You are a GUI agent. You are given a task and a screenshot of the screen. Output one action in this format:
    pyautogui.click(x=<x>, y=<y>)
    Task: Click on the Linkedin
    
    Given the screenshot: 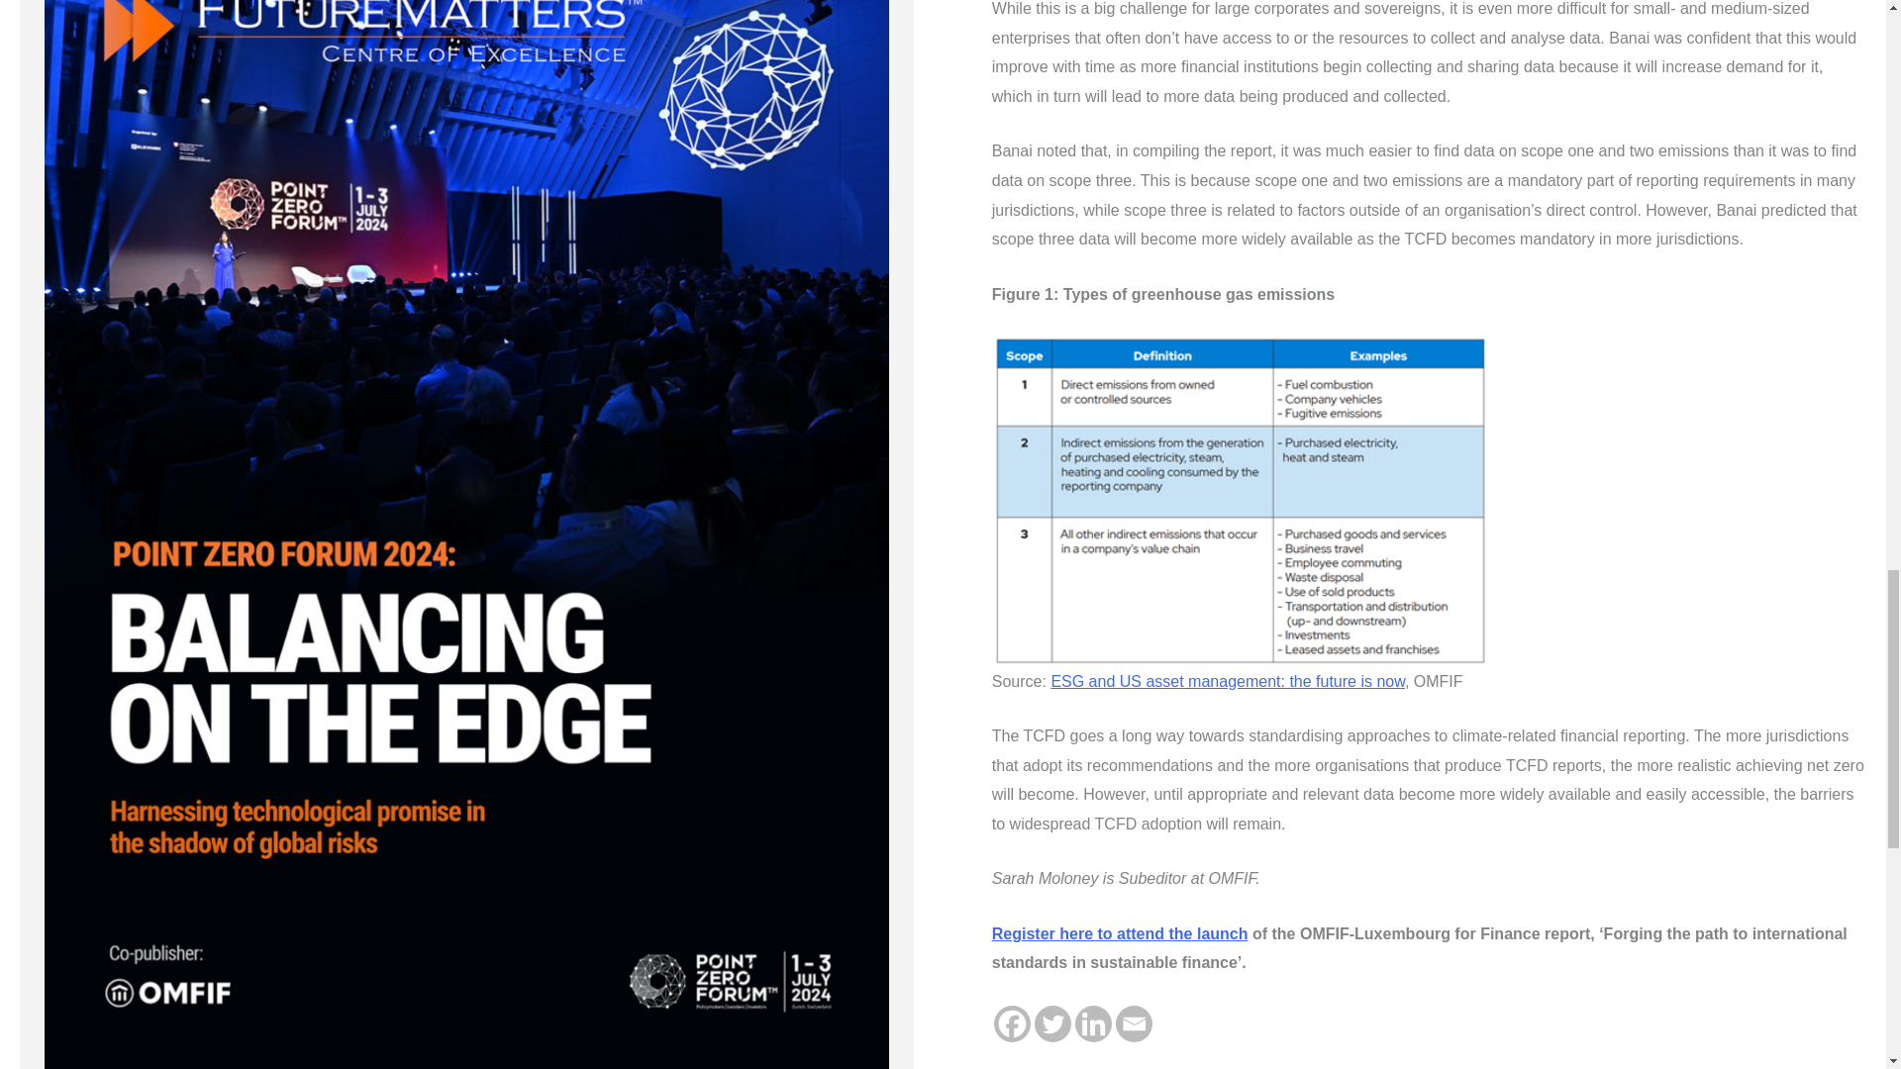 What is the action you would take?
    pyautogui.click(x=1093, y=1023)
    